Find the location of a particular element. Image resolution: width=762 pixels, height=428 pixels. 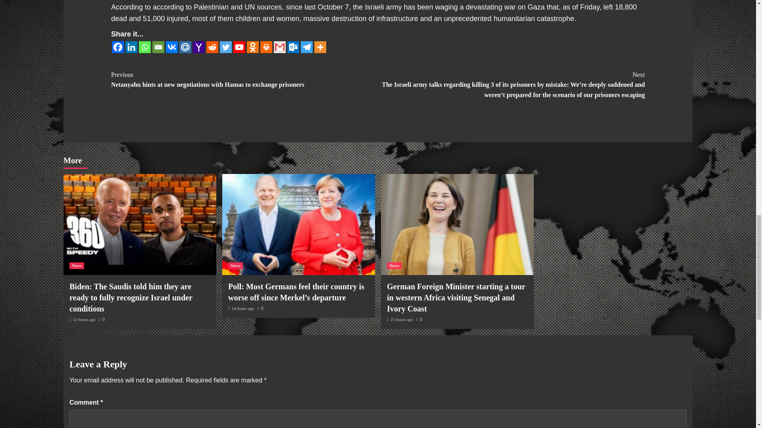

Reddit is located at coordinates (212, 47).